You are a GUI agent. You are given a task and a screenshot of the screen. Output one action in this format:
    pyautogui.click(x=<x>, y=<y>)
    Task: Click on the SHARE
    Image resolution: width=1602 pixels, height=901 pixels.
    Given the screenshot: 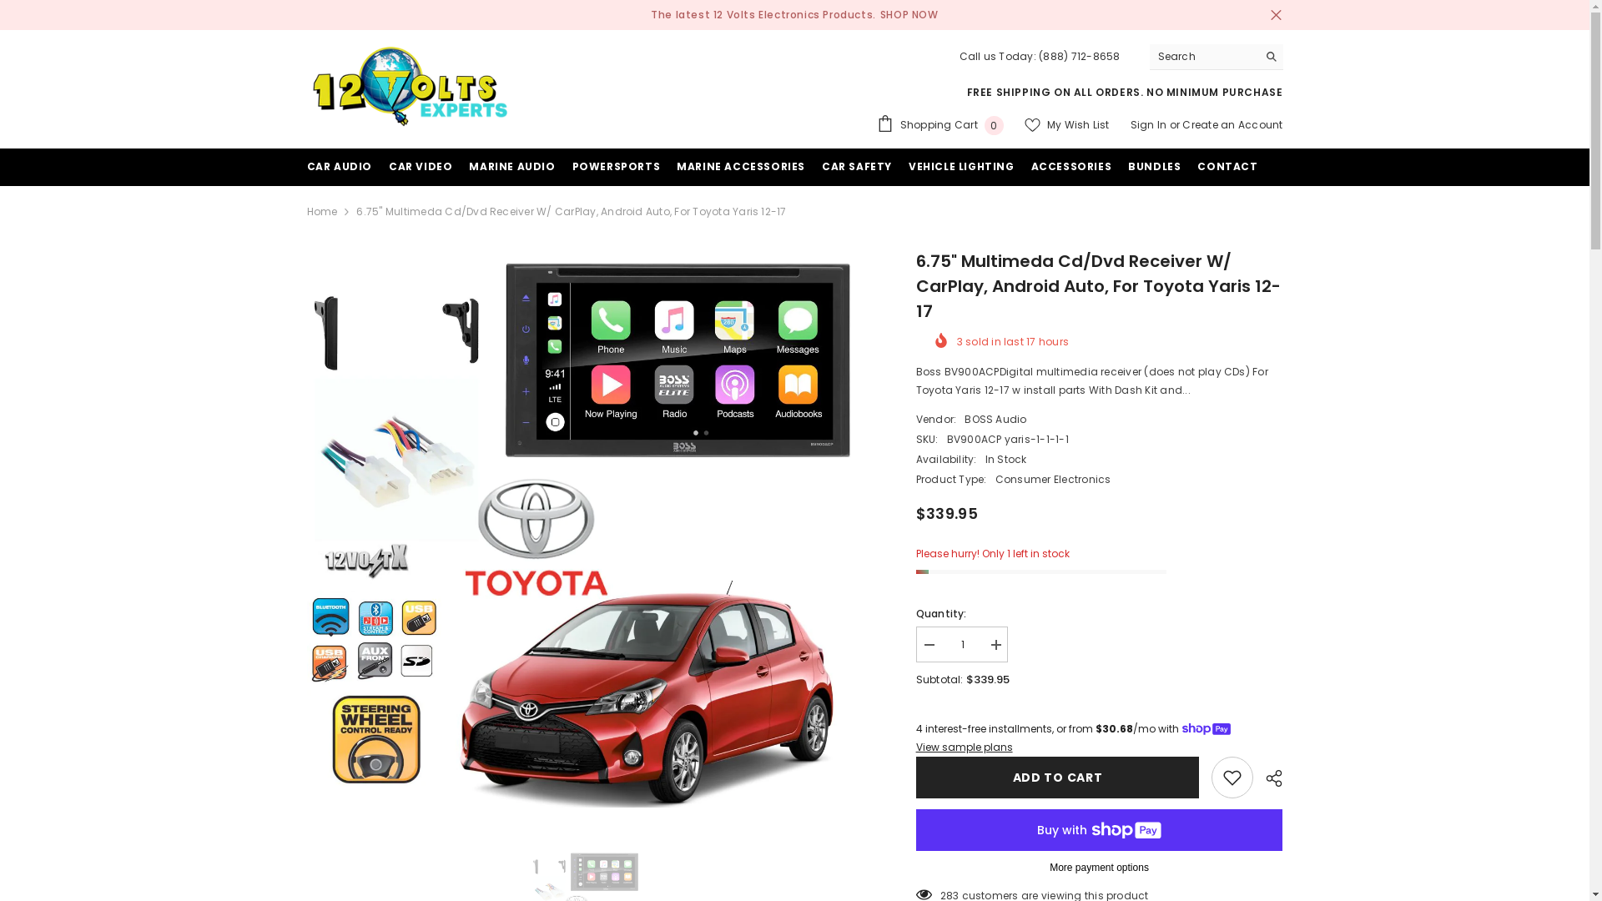 What is the action you would take?
    pyautogui.click(x=1268, y=778)
    